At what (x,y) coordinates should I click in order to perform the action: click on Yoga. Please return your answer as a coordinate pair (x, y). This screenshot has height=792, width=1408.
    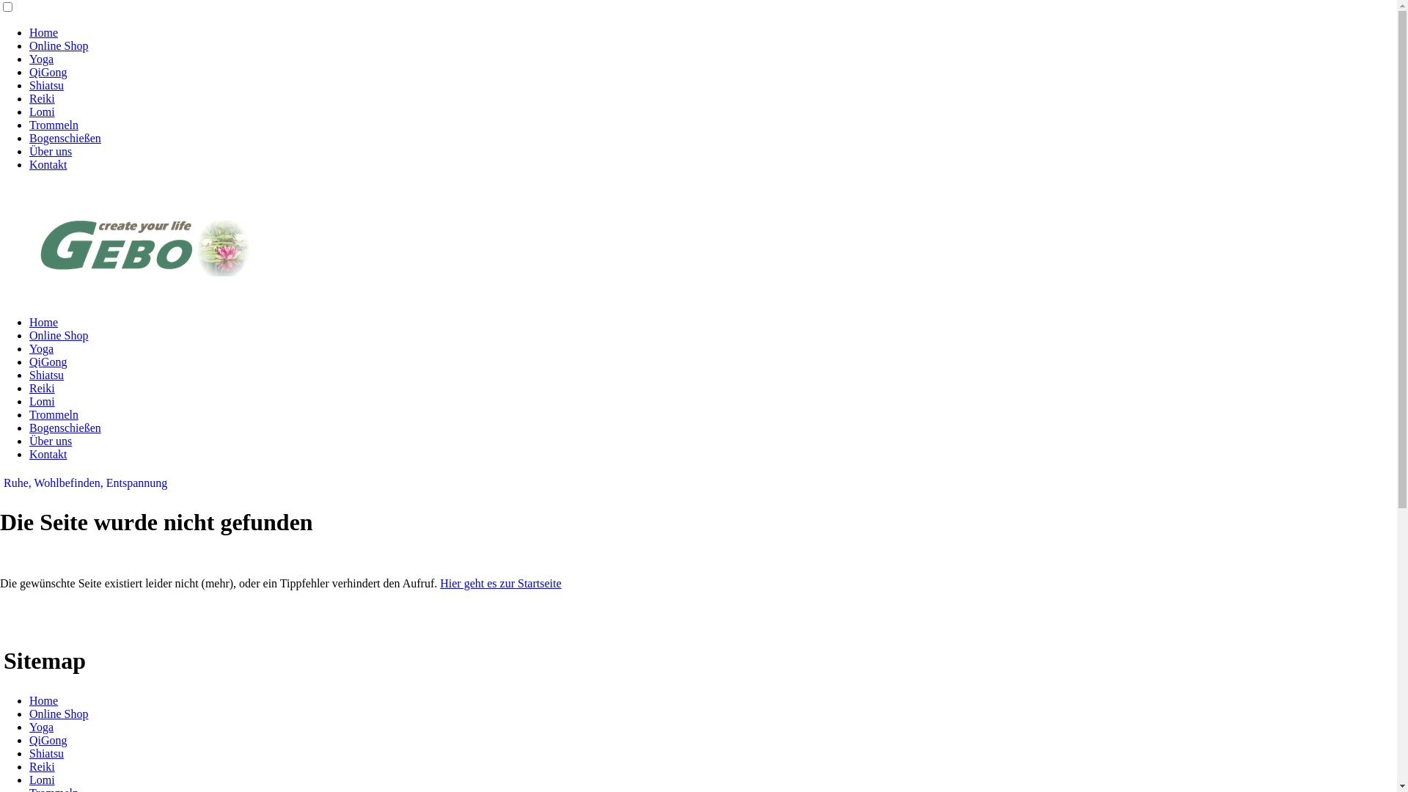
    Looking at the image, I should click on (41, 727).